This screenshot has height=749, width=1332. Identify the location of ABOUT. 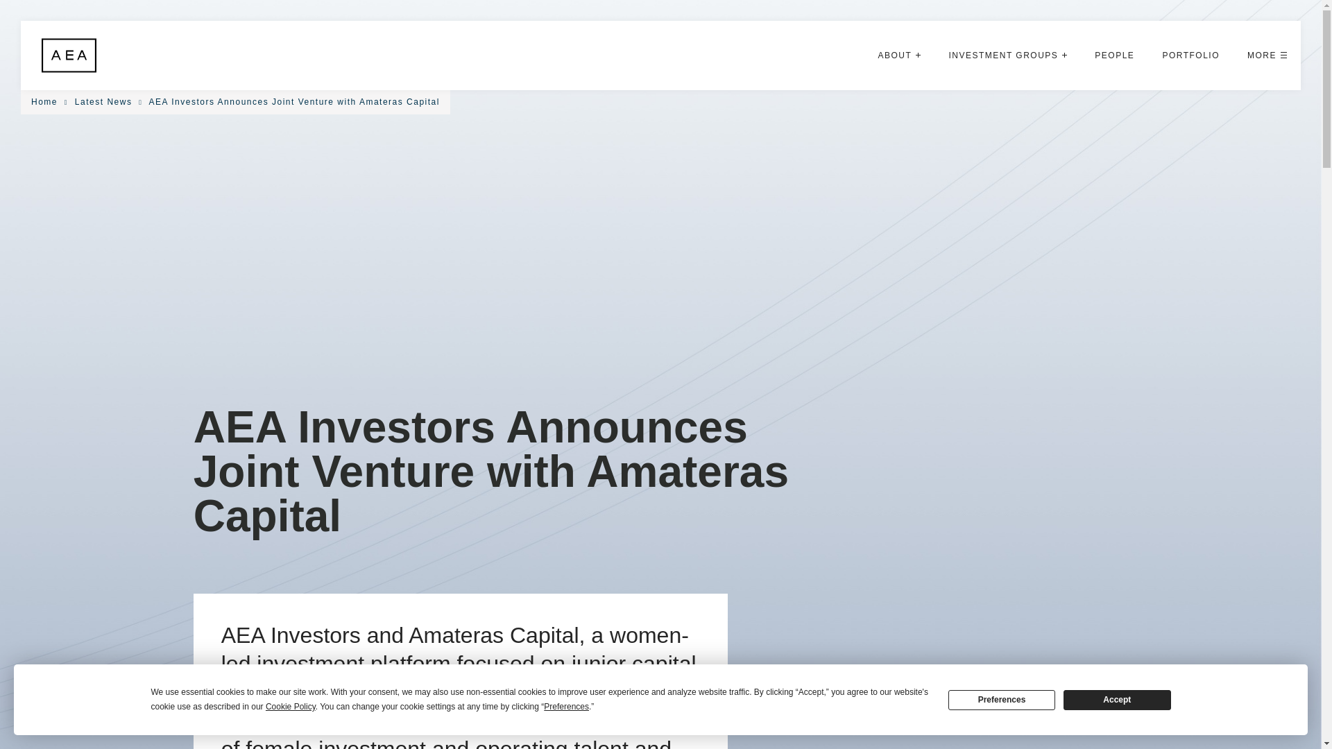
(899, 55).